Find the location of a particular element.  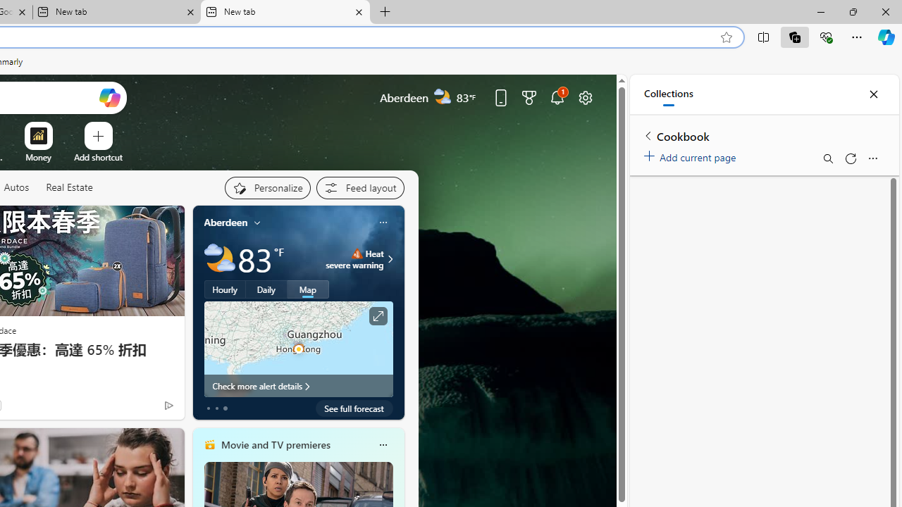

Back to list of collections is located at coordinates (648, 135).